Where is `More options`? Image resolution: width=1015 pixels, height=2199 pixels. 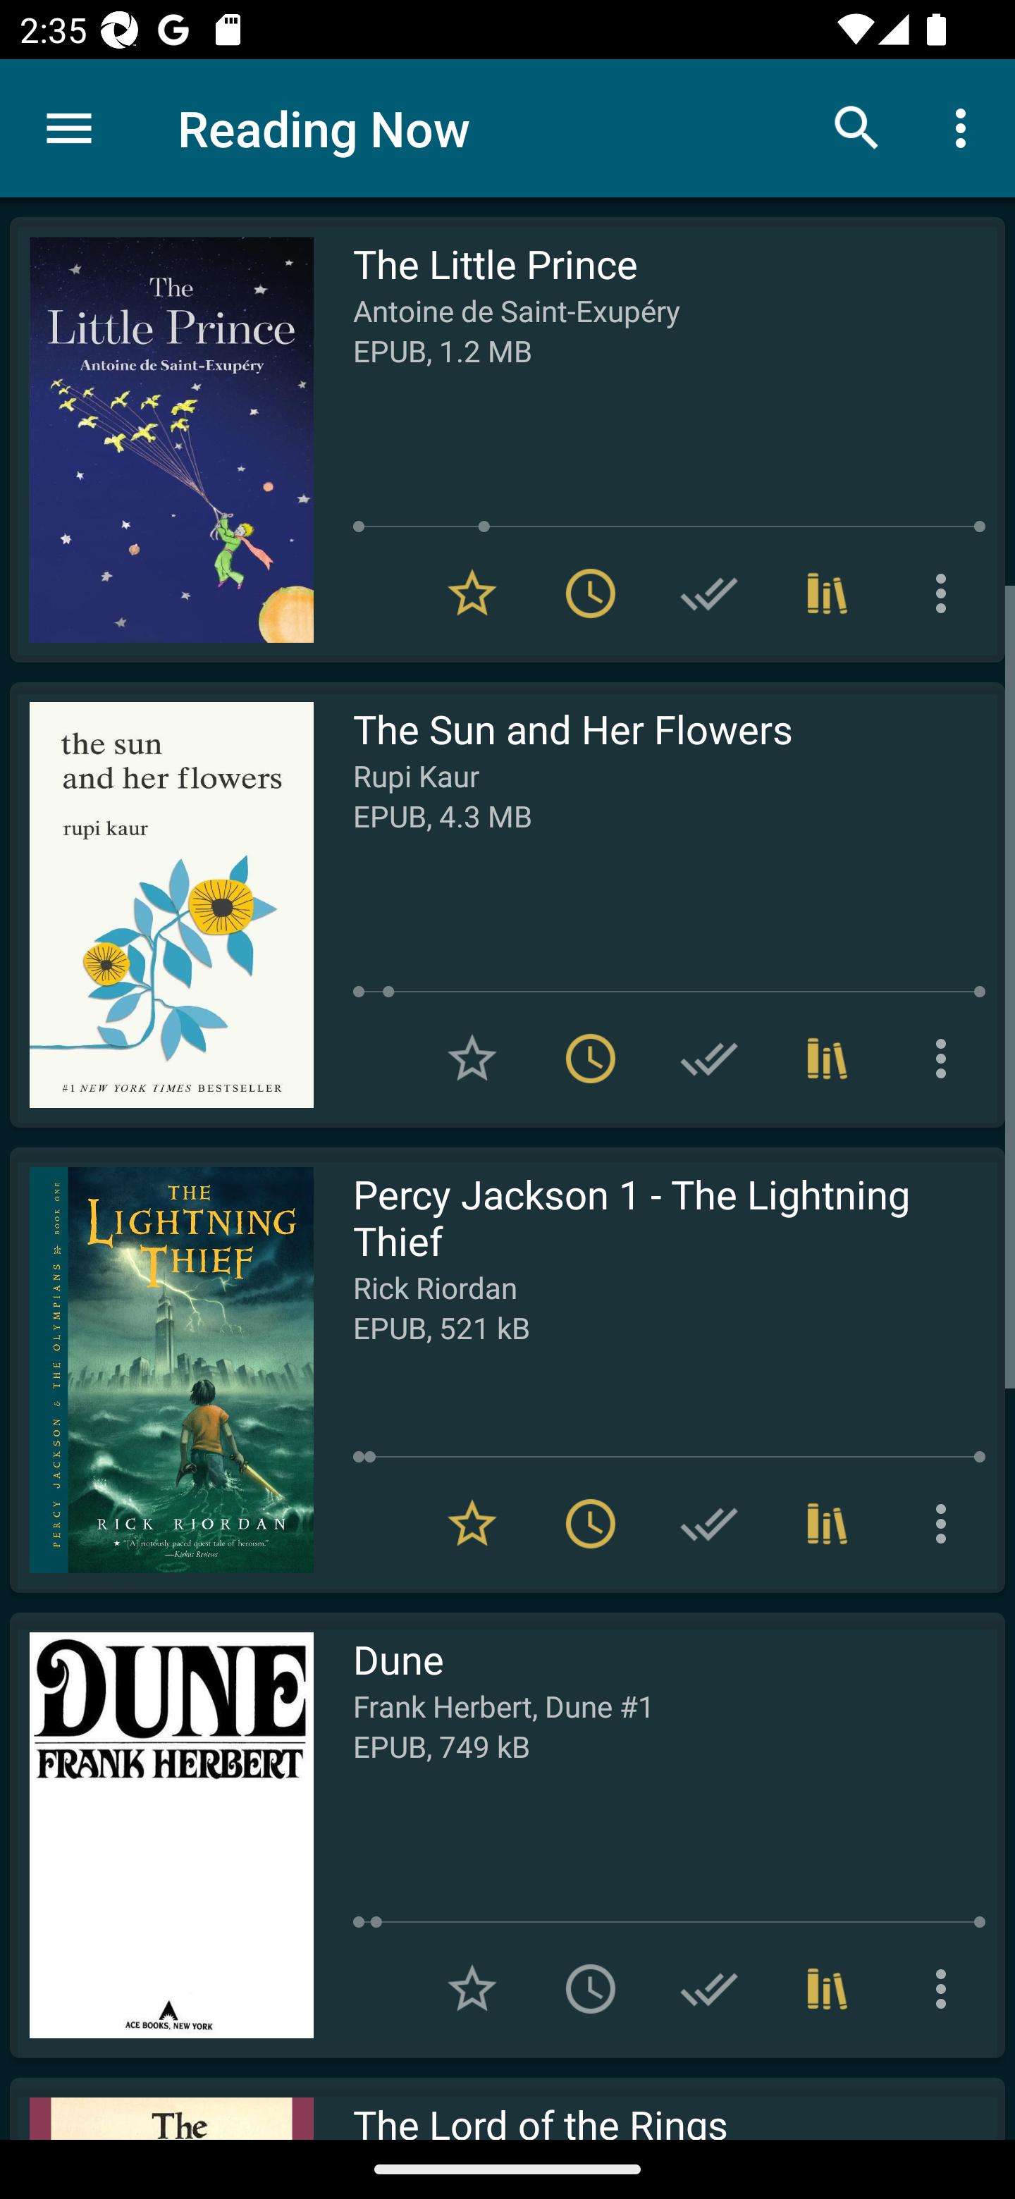 More options is located at coordinates (946, 1989).